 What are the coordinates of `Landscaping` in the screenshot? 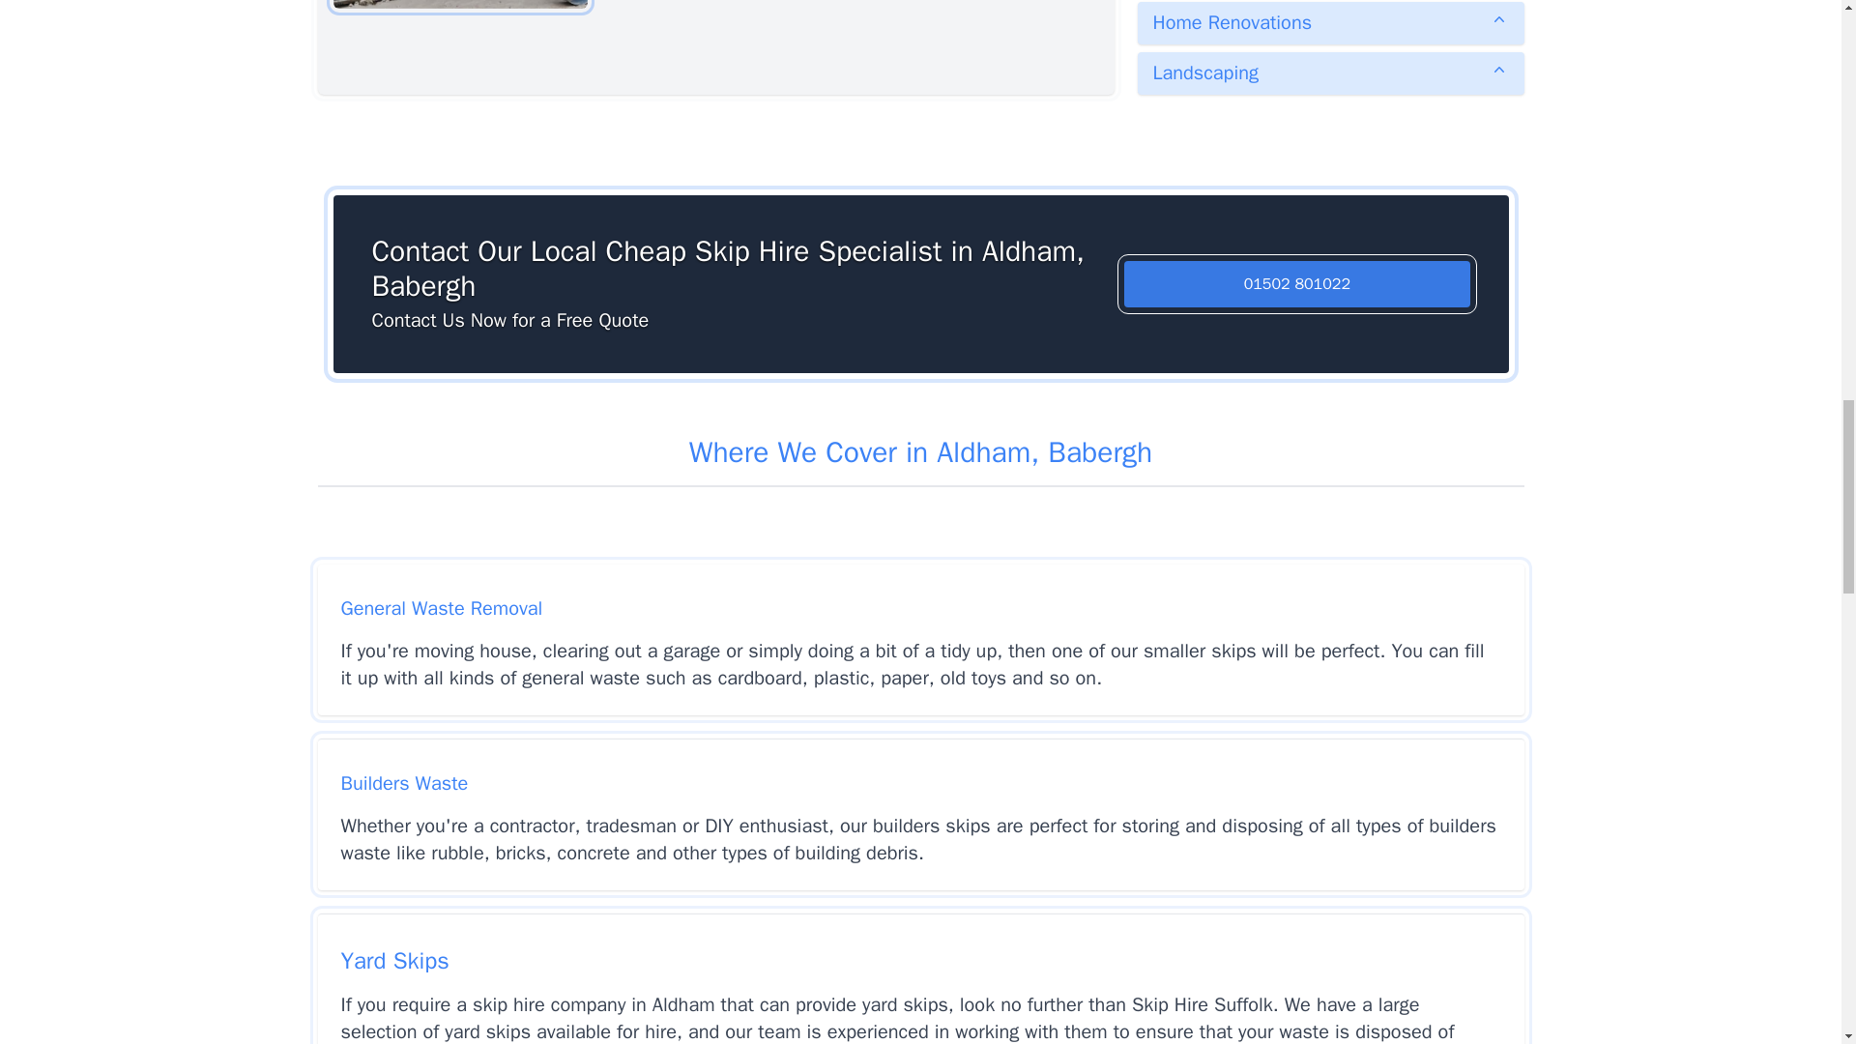 It's located at (1330, 73).